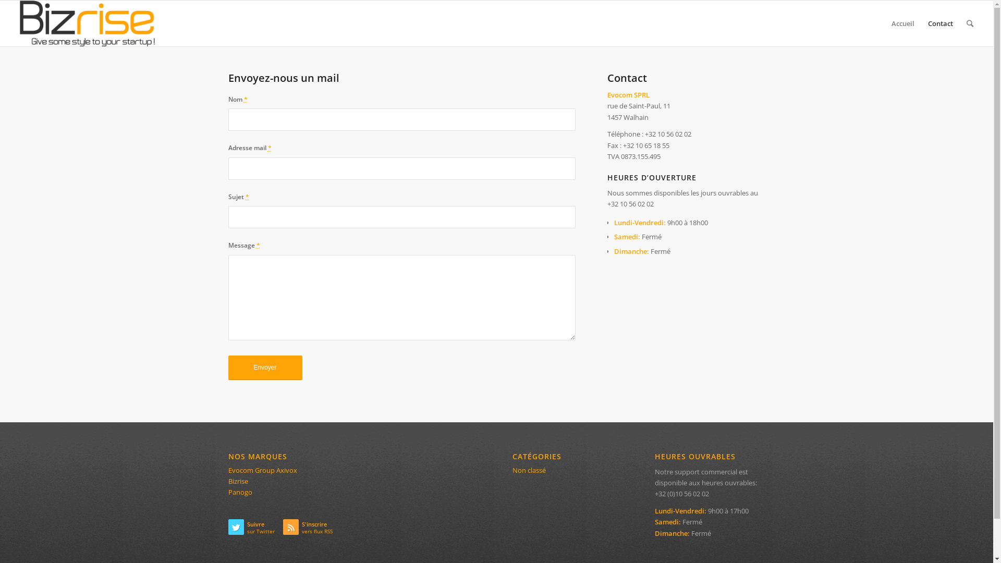  I want to click on S'inscrire
vers flux RSS, so click(311, 530).